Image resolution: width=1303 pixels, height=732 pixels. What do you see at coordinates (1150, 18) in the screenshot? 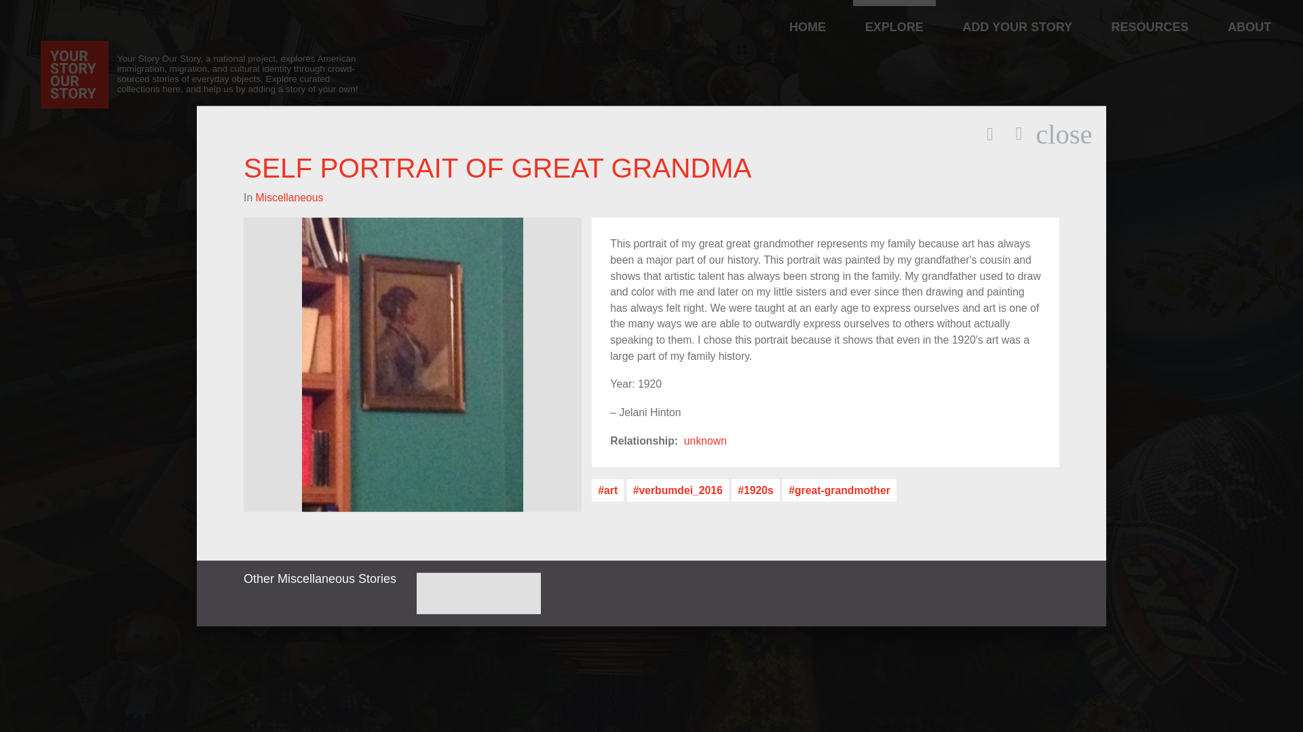
I see `ADD YOUR STORY` at bounding box center [1150, 18].